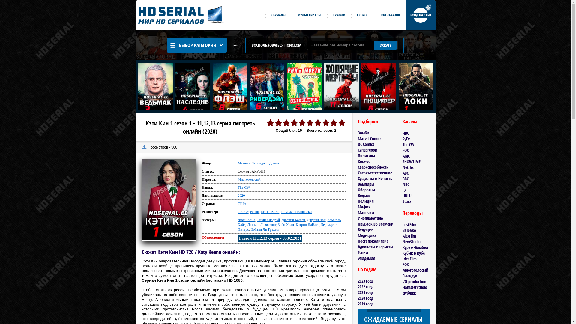 The width and height of the screenshot is (576, 324). What do you see at coordinates (409, 224) in the screenshot?
I see `LostFilm` at bounding box center [409, 224].